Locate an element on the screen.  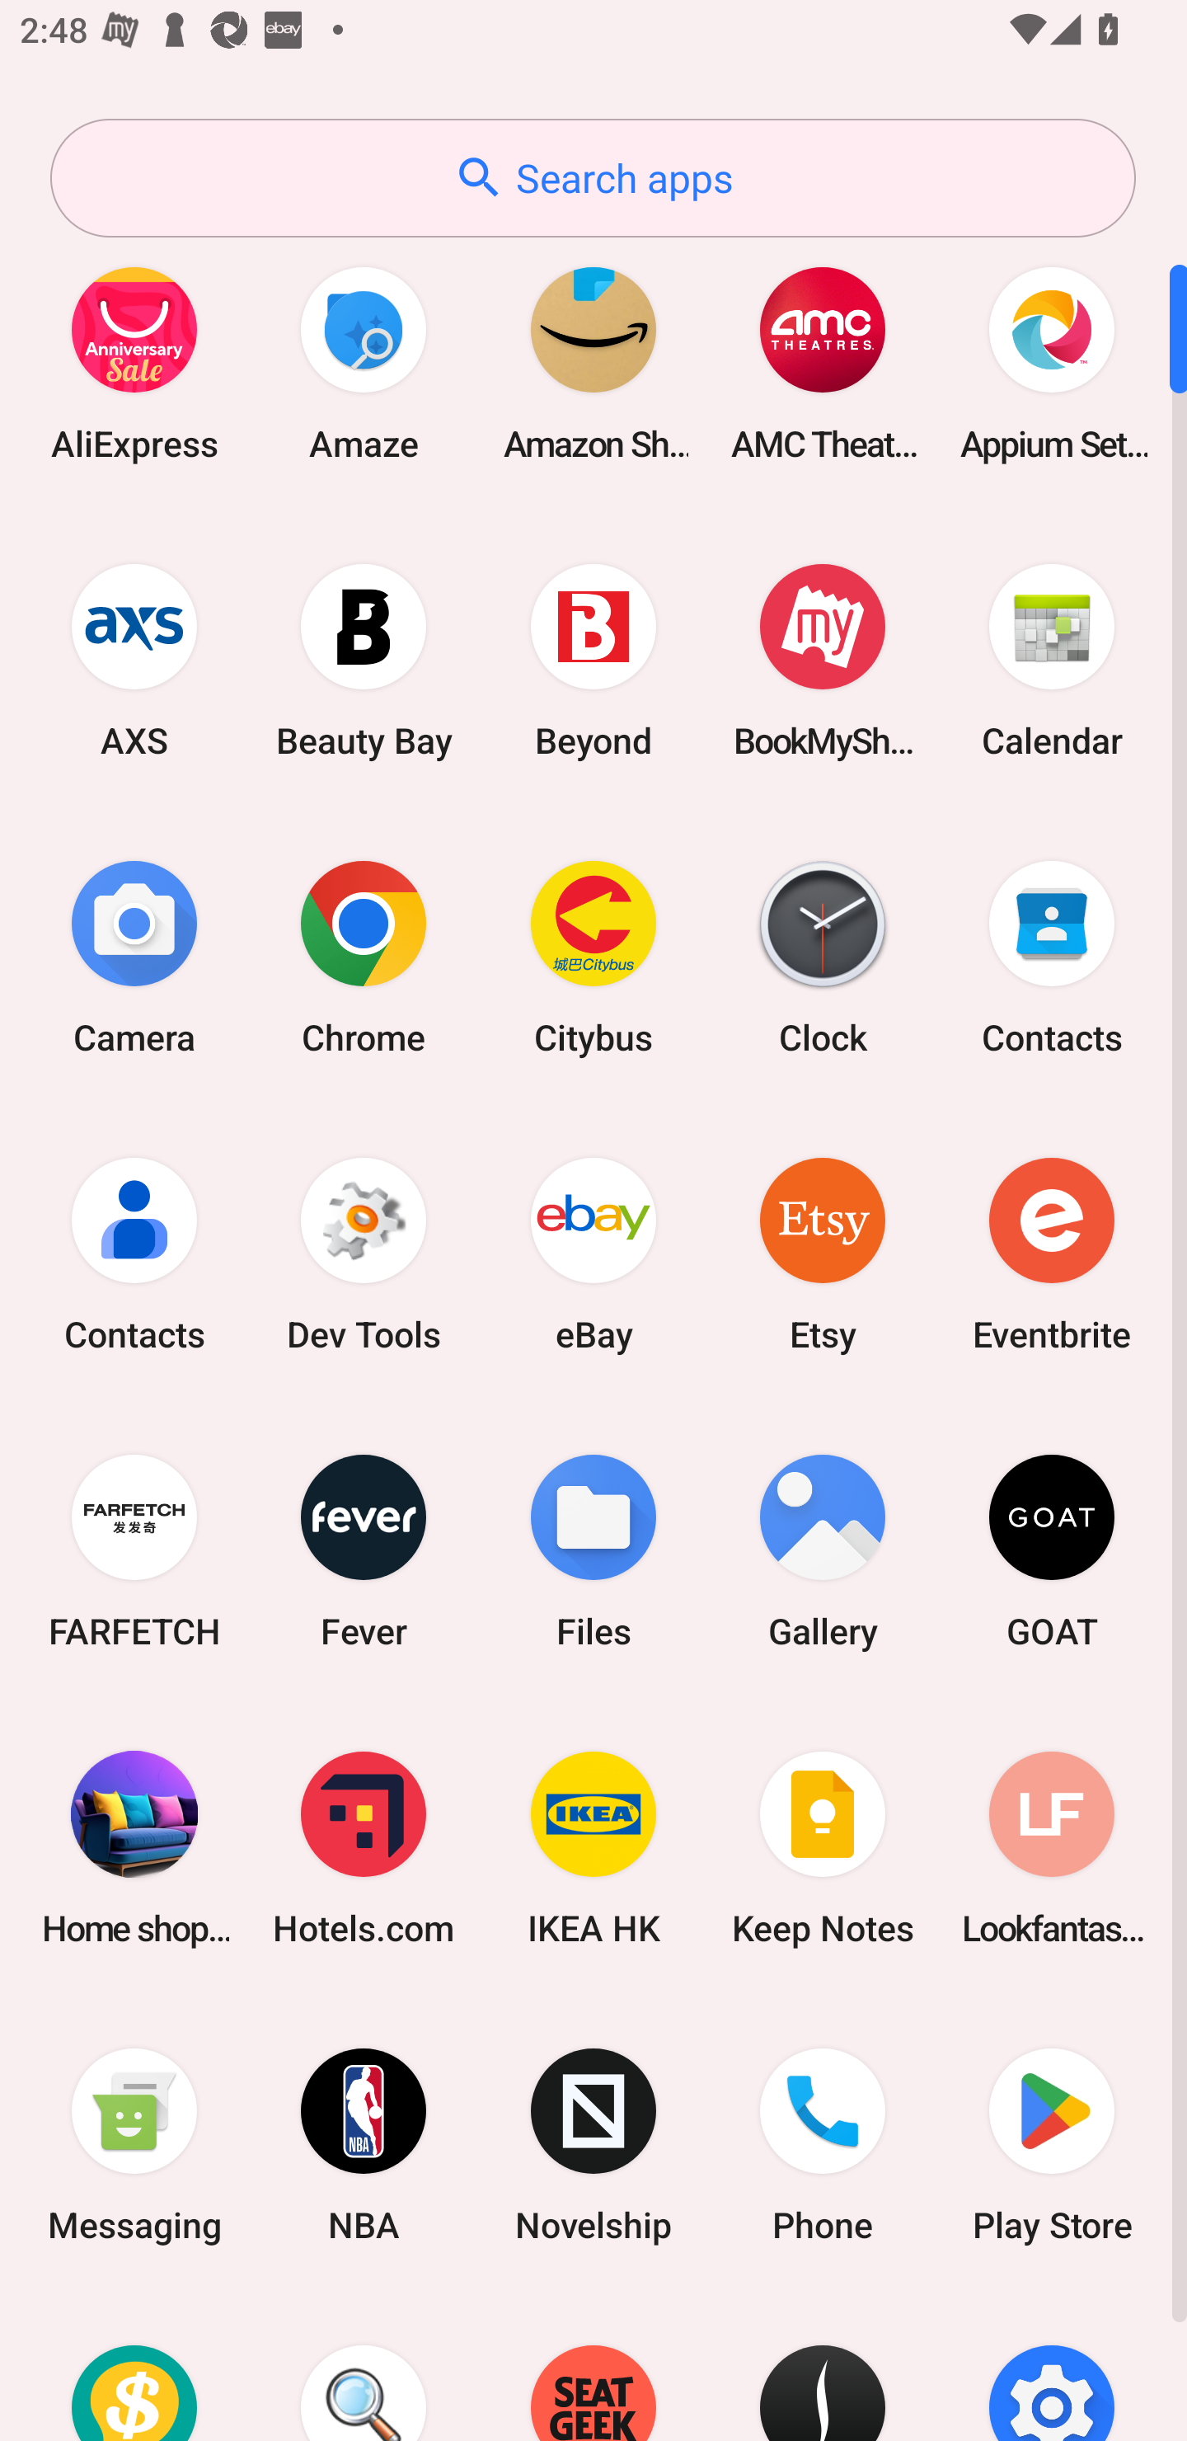
FARFETCH is located at coordinates (134, 1550).